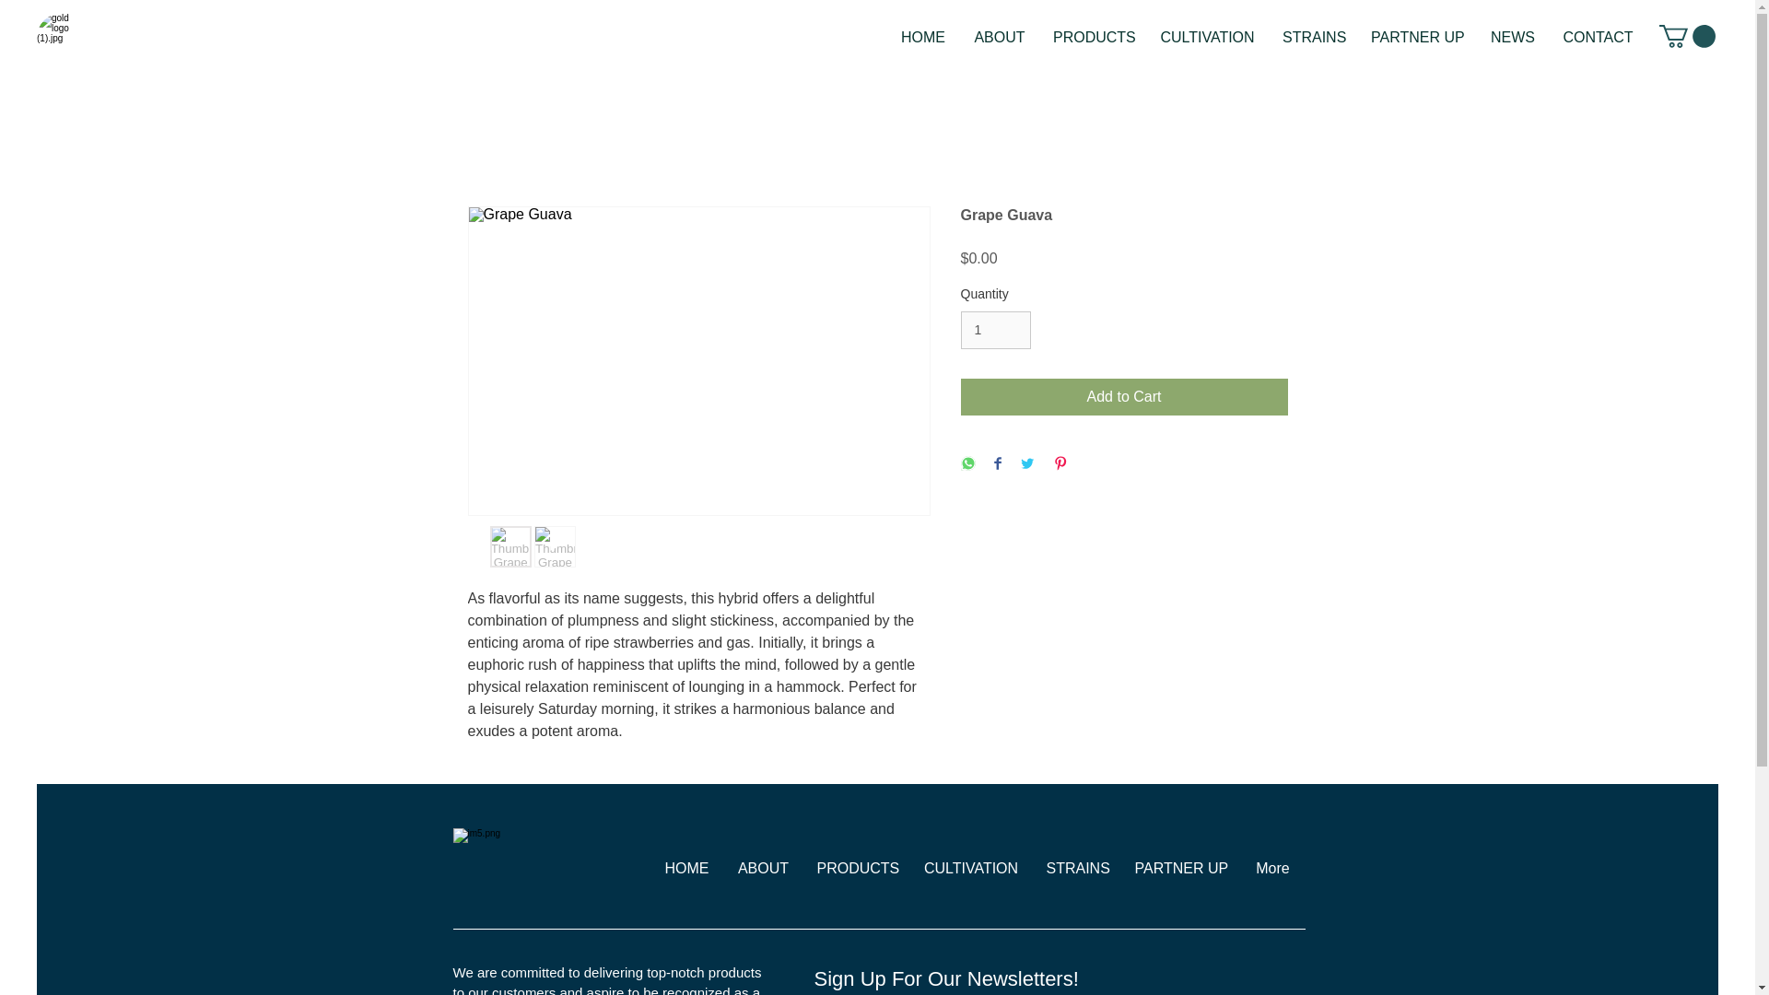 The image size is (1769, 995). I want to click on PRODUCTS, so click(857, 868).